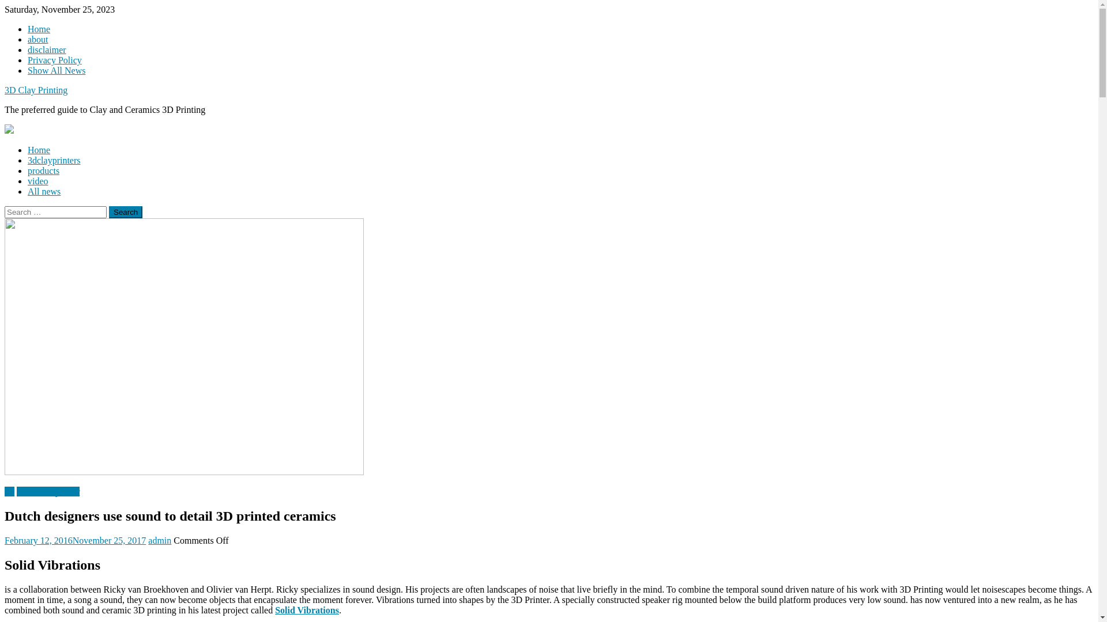 The height and width of the screenshot is (622, 1107). Describe the element at coordinates (9, 492) in the screenshot. I see `art` at that location.